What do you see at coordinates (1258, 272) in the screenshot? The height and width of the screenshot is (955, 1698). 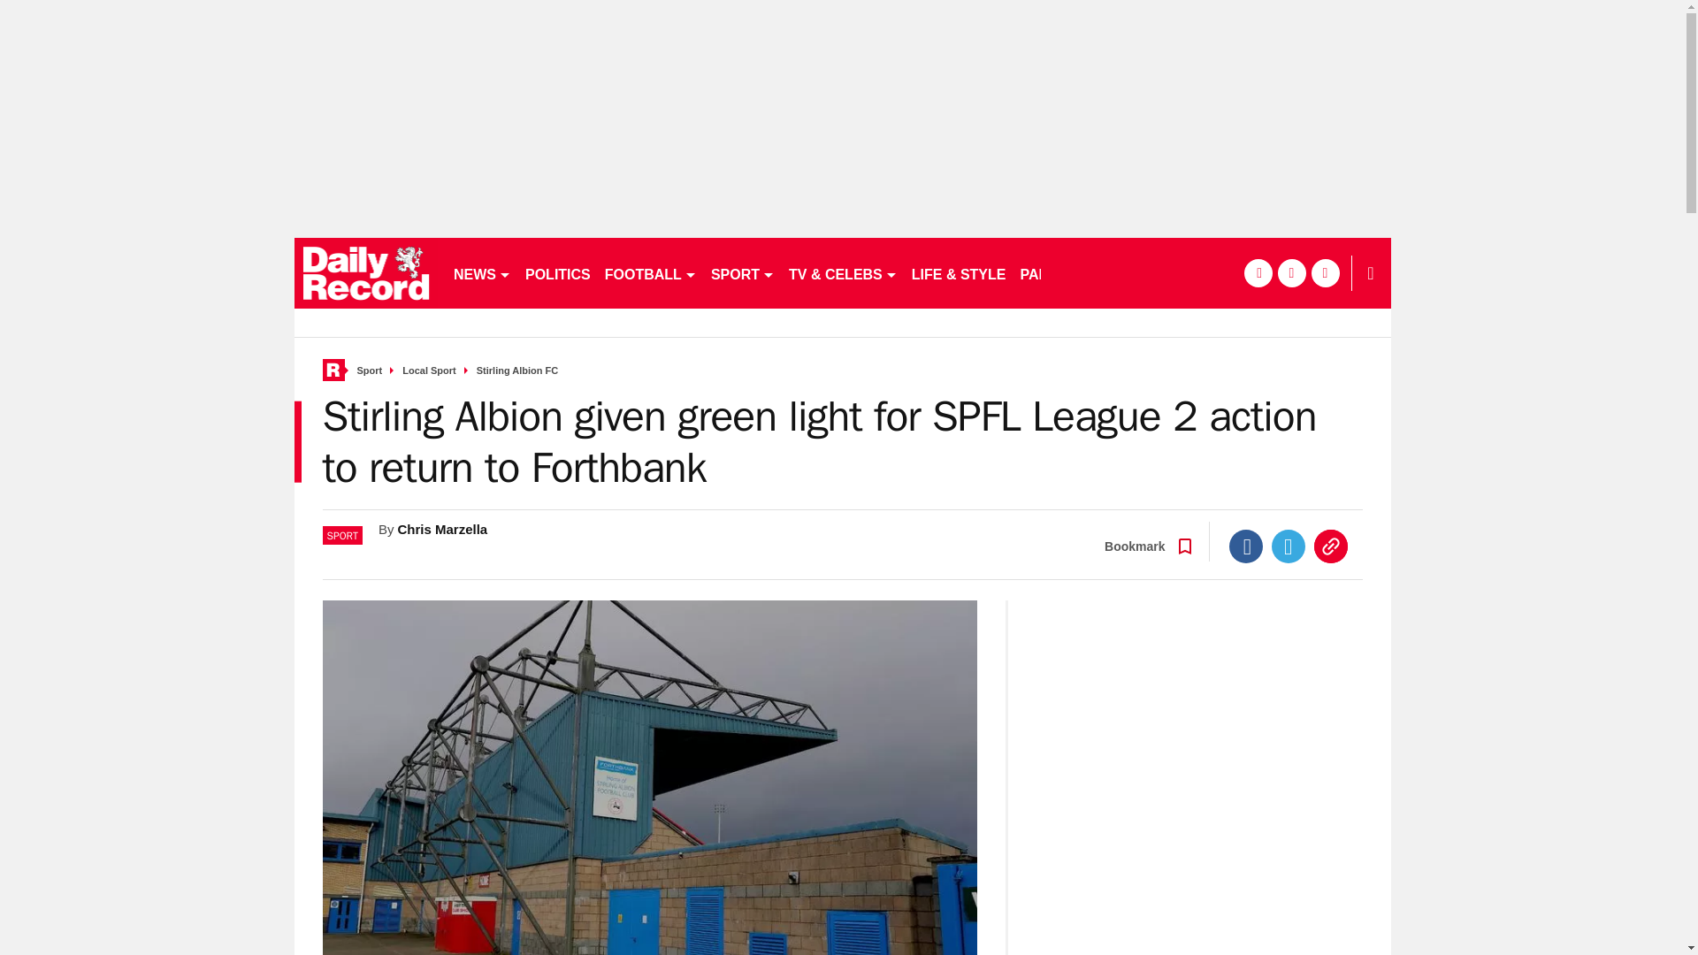 I see `facebook` at bounding box center [1258, 272].